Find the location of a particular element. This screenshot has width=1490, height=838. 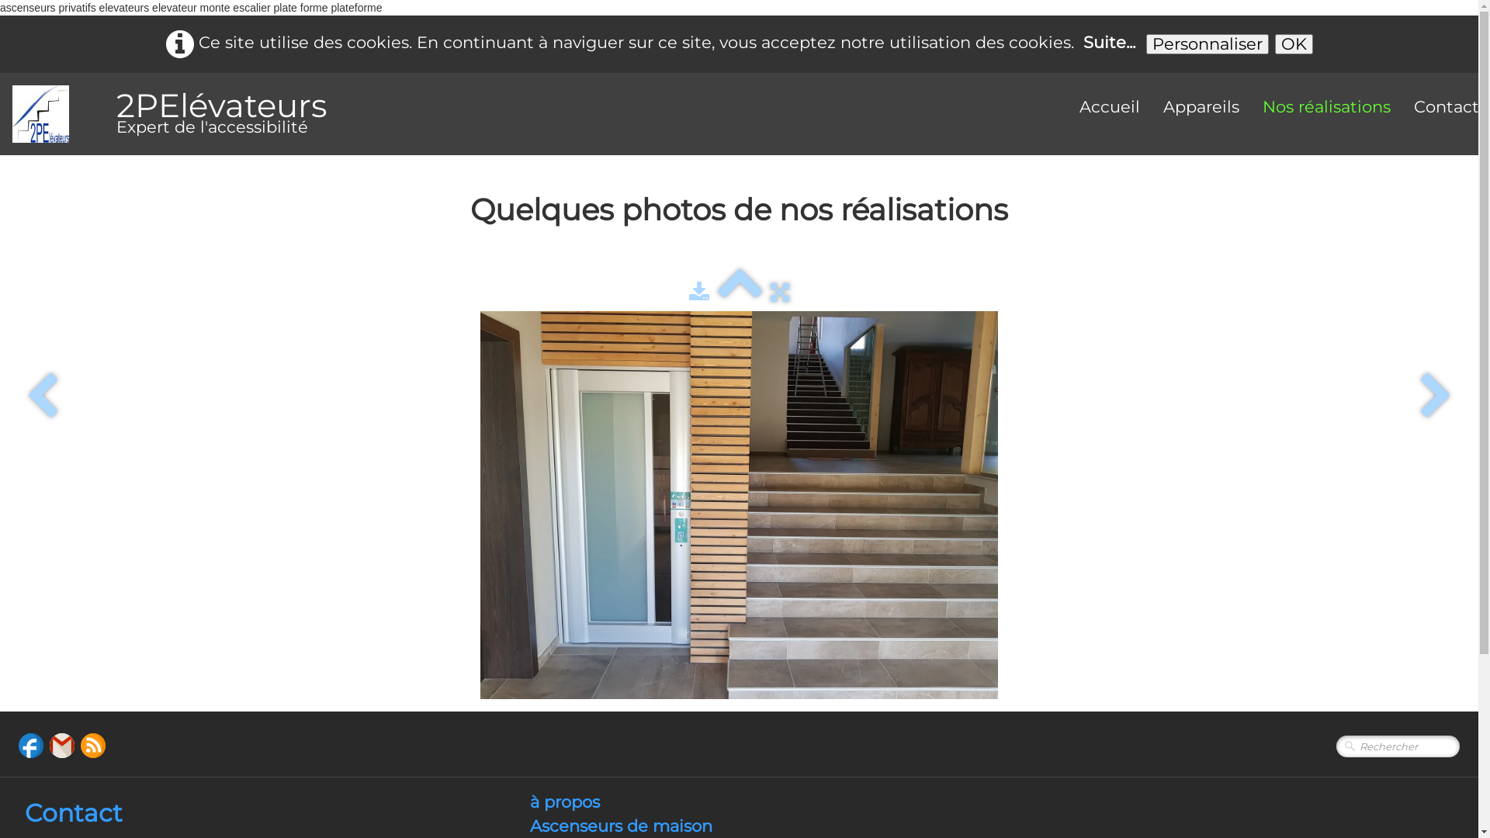

Ascenseurs de maison is located at coordinates (621, 826).